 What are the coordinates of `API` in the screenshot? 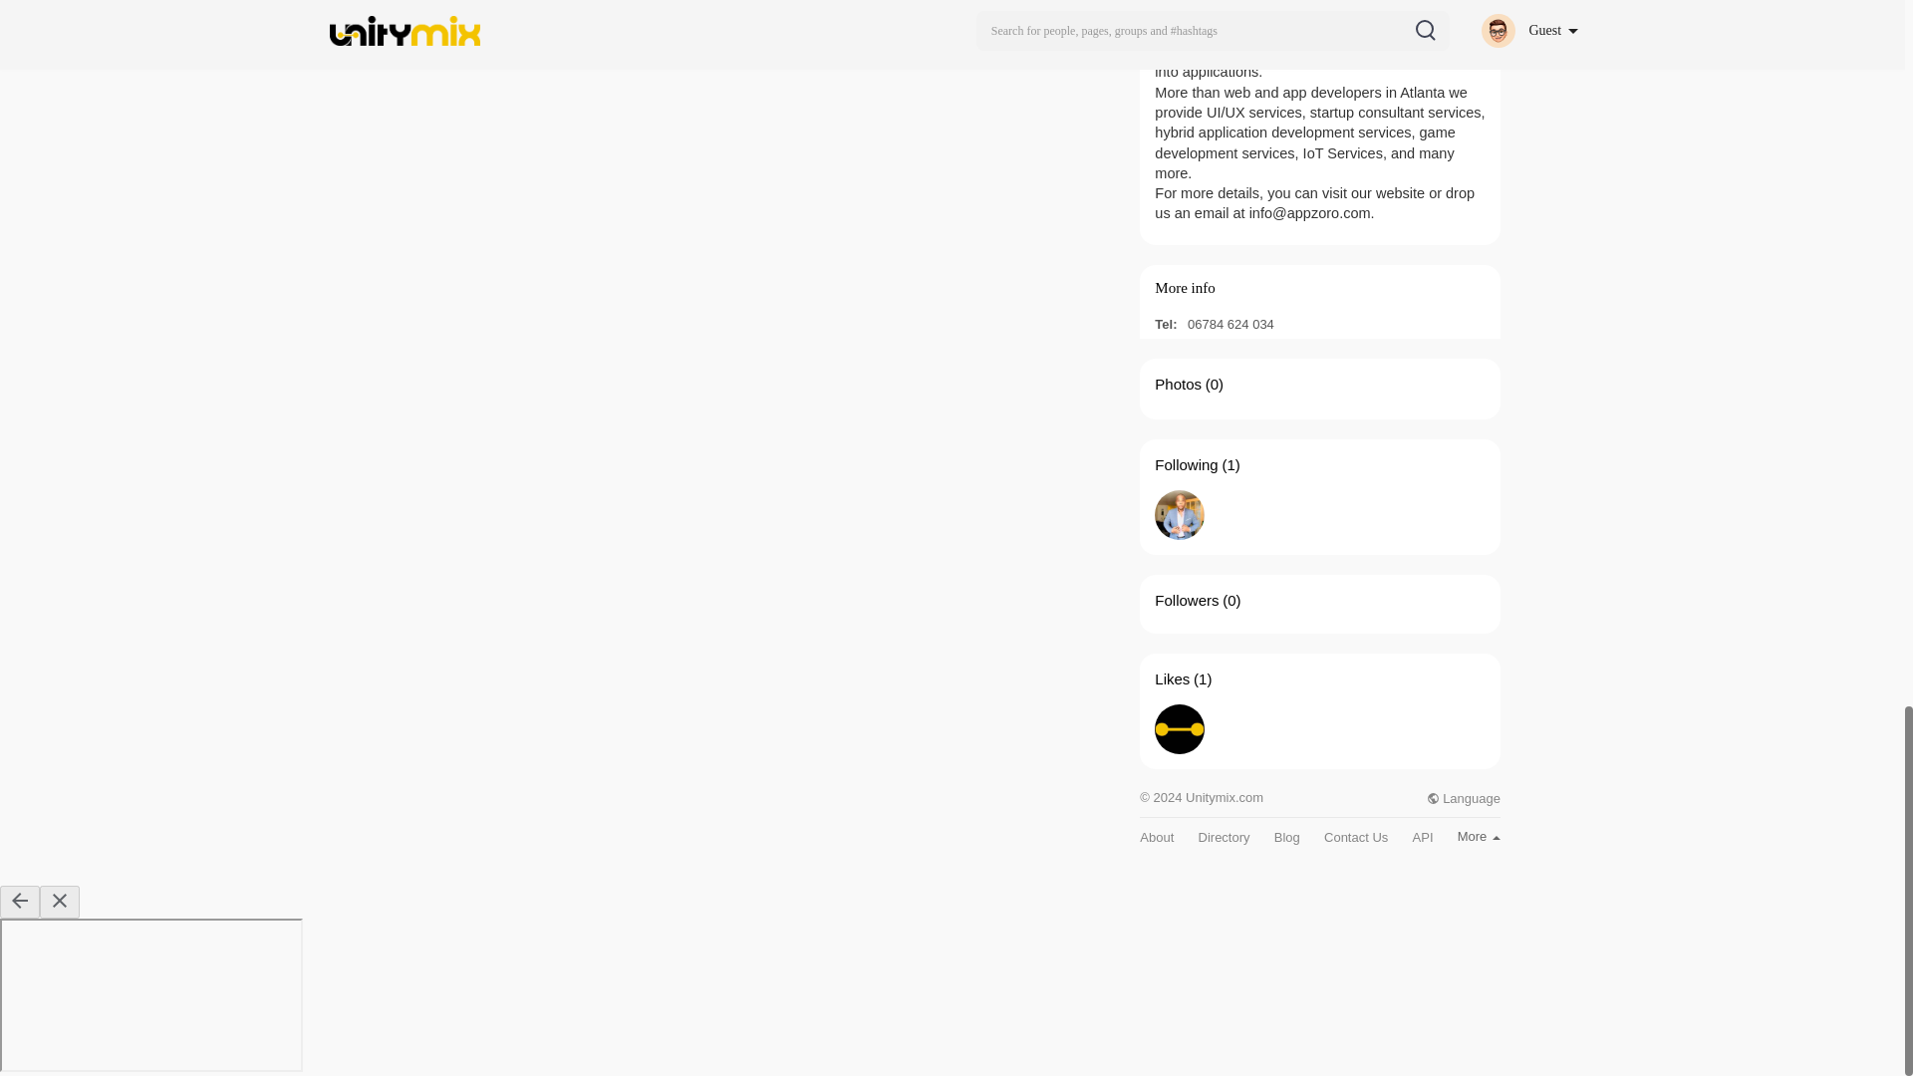 It's located at (1423, 837).